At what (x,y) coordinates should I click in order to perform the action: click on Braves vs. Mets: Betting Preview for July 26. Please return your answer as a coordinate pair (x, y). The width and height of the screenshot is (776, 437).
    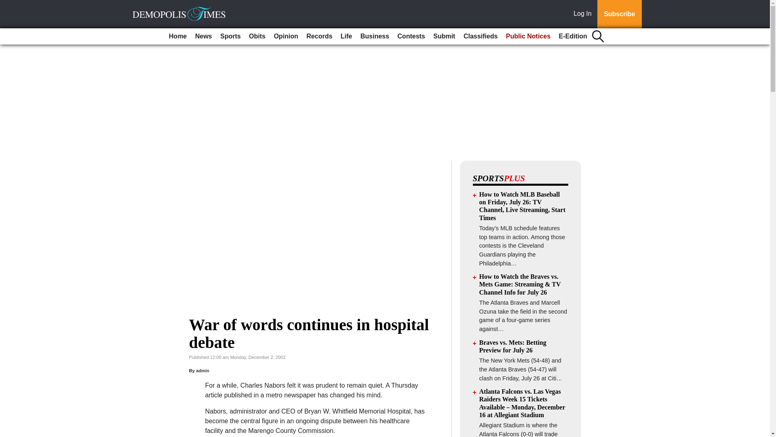
    Looking at the image, I should click on (512, 346).